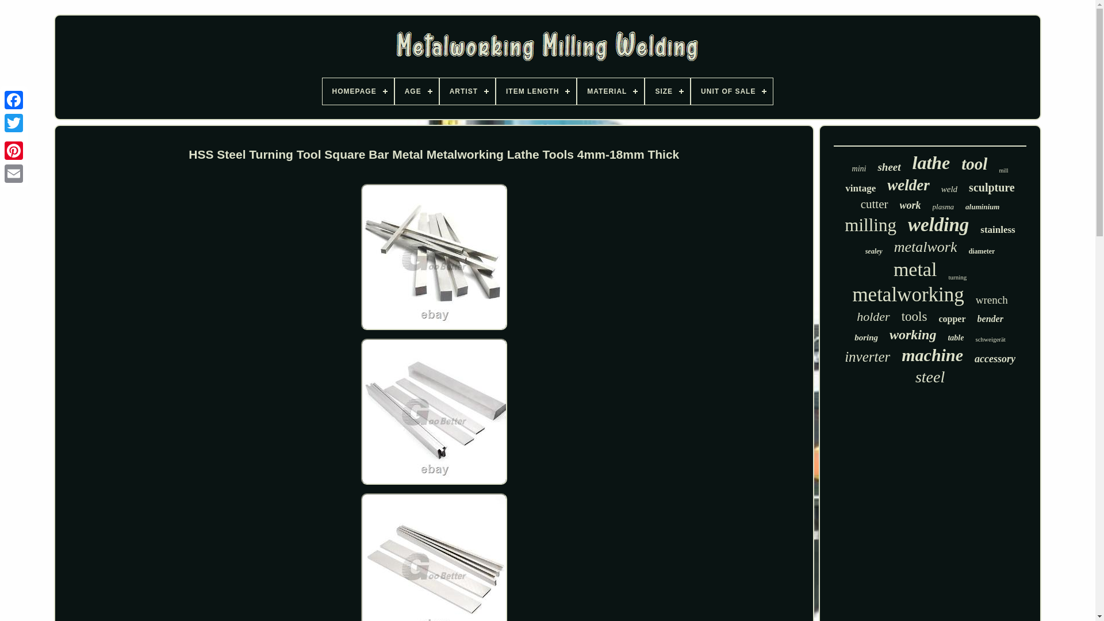  I want to click on AGE, so click(416, 91).